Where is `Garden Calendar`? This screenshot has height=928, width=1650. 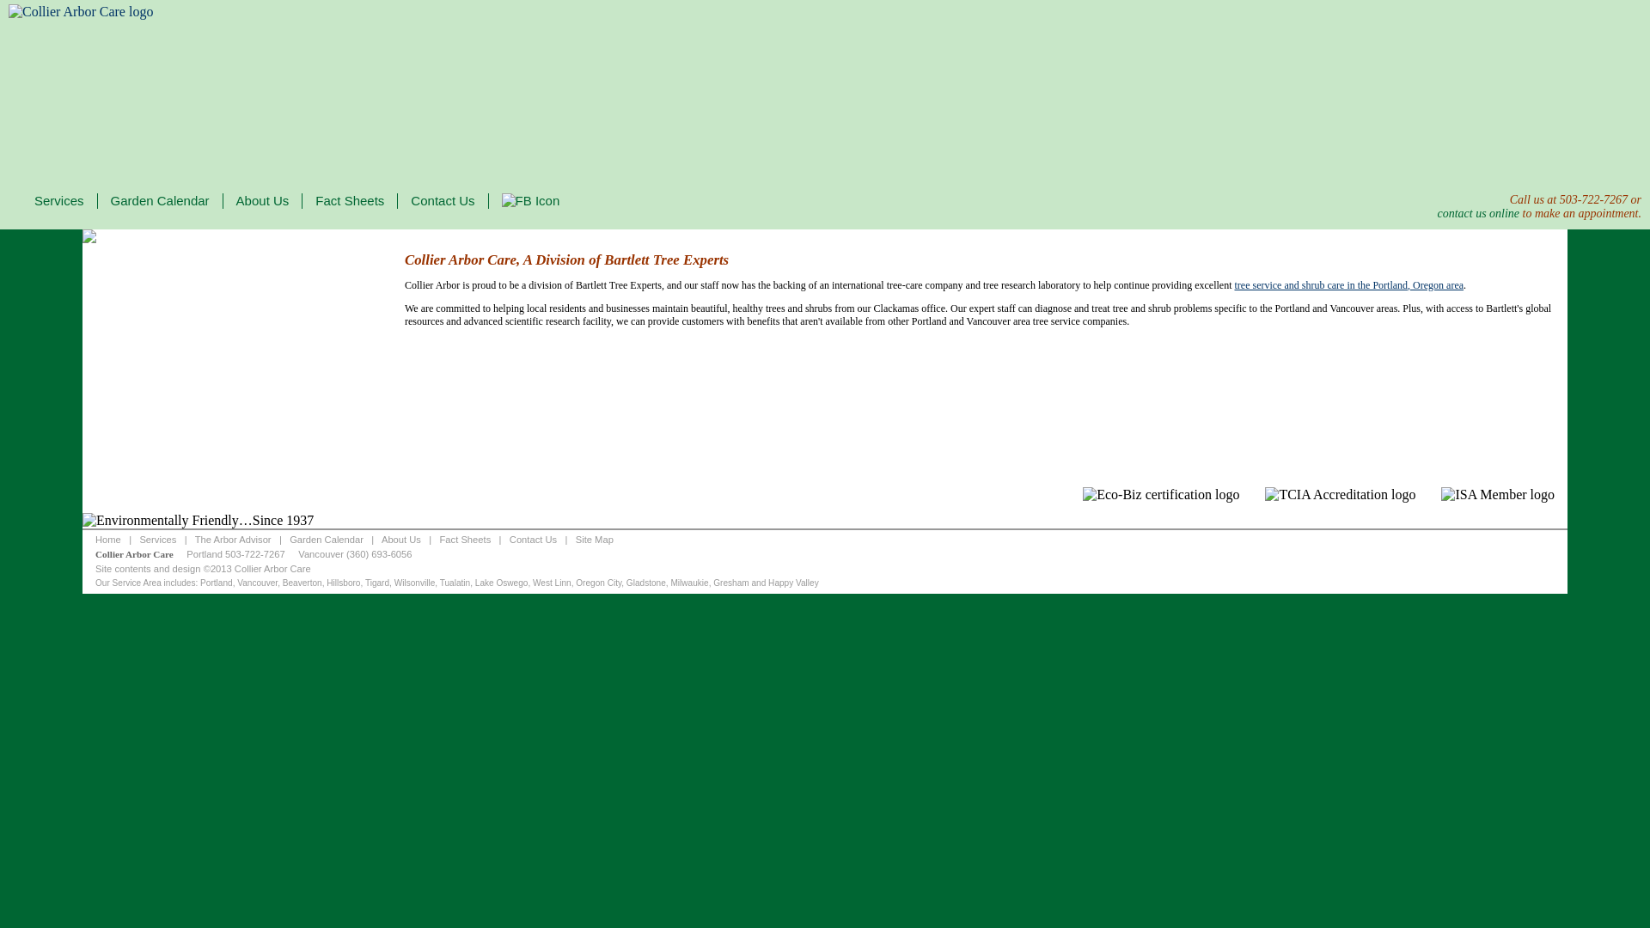
Garden Calendar is located at coordinates (327, 540).